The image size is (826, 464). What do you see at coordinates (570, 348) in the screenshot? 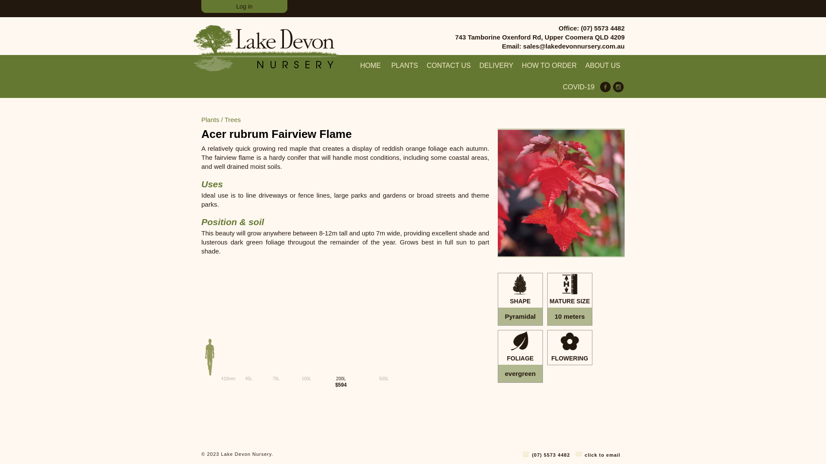
I see `FLOWERING` at bounding box center [570, 348].